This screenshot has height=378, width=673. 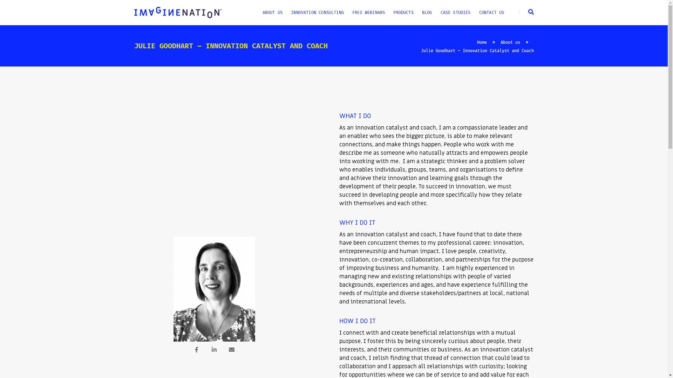 I want to click on FREE WEBINARS, so click(x=369, y=13).